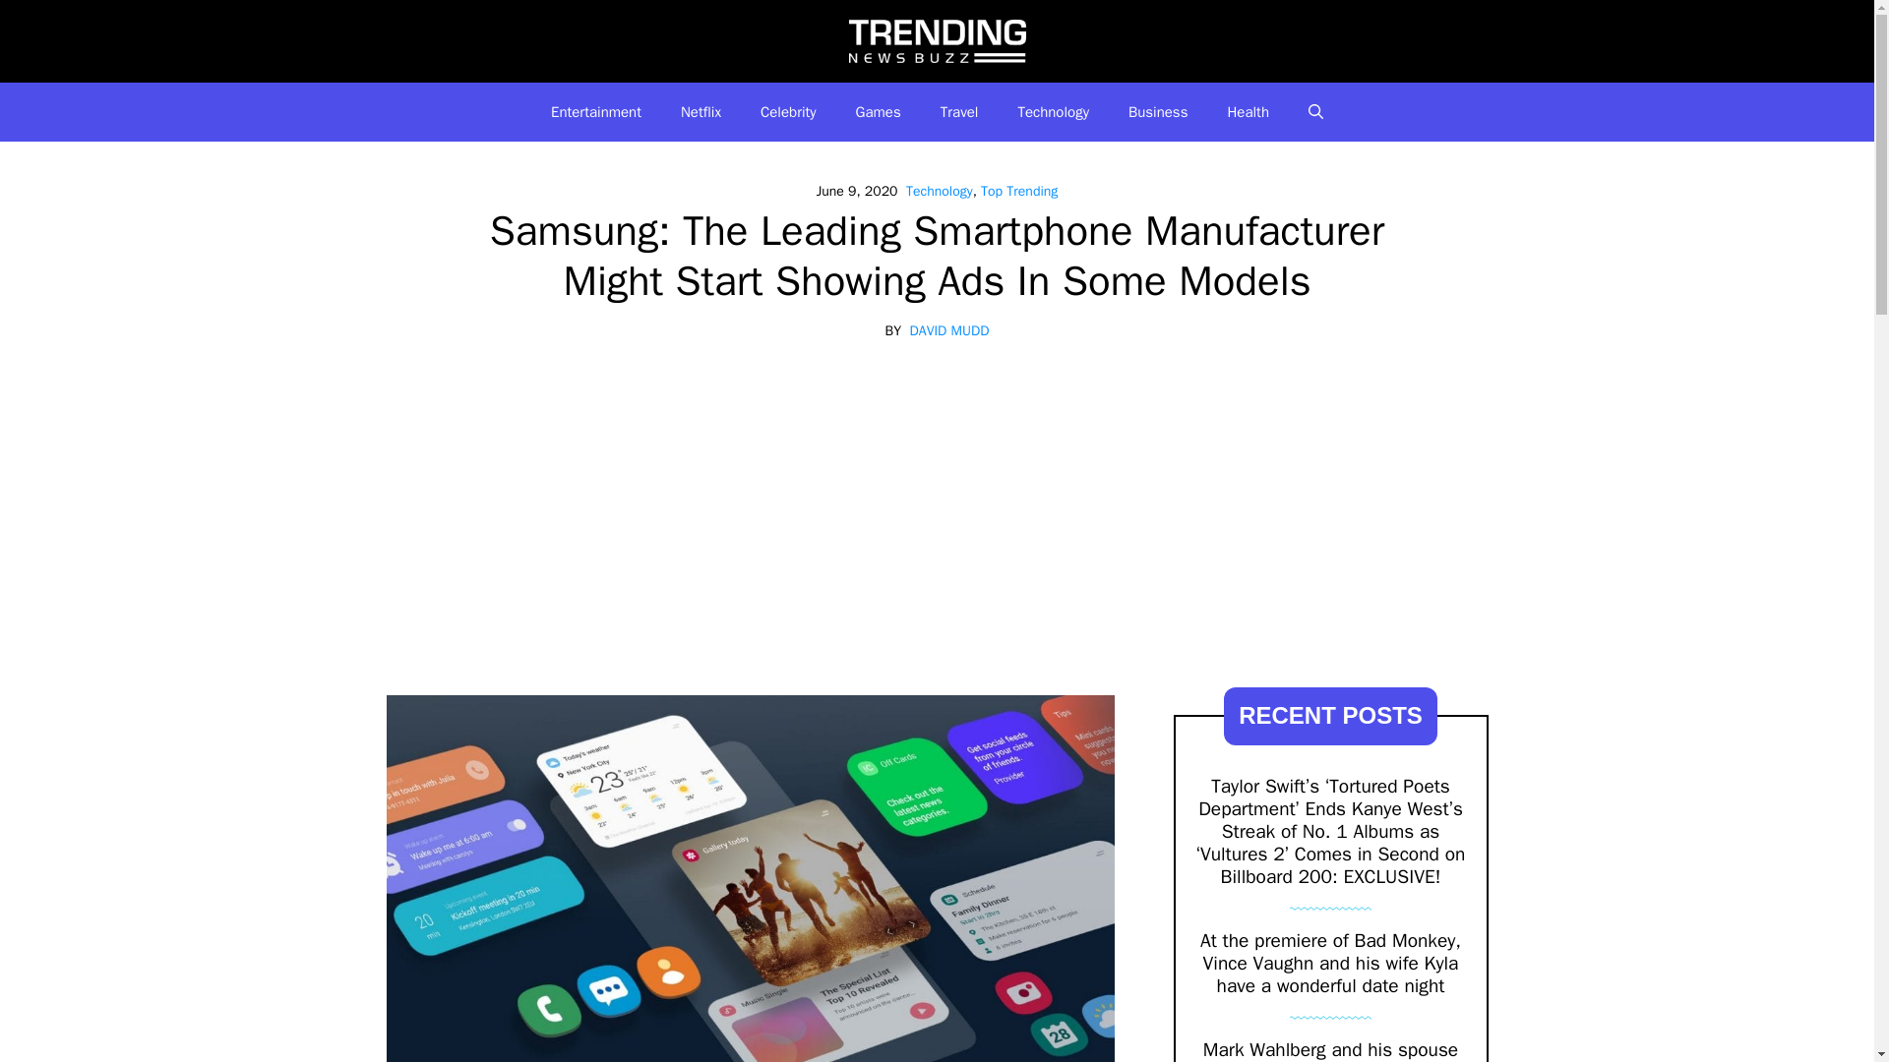 Image resolution: width=1889 pixels, height=1062 pixels. What do you see at coordinates (960, 112) in the screenshot?
I see `Travel` at bounding box center [960, 112].